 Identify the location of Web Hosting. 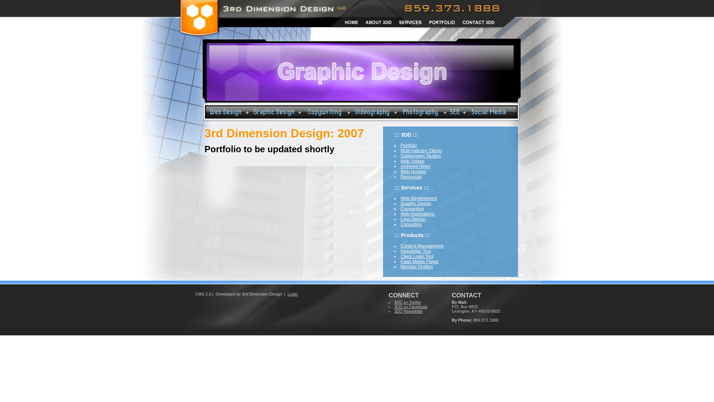
(413, 172).